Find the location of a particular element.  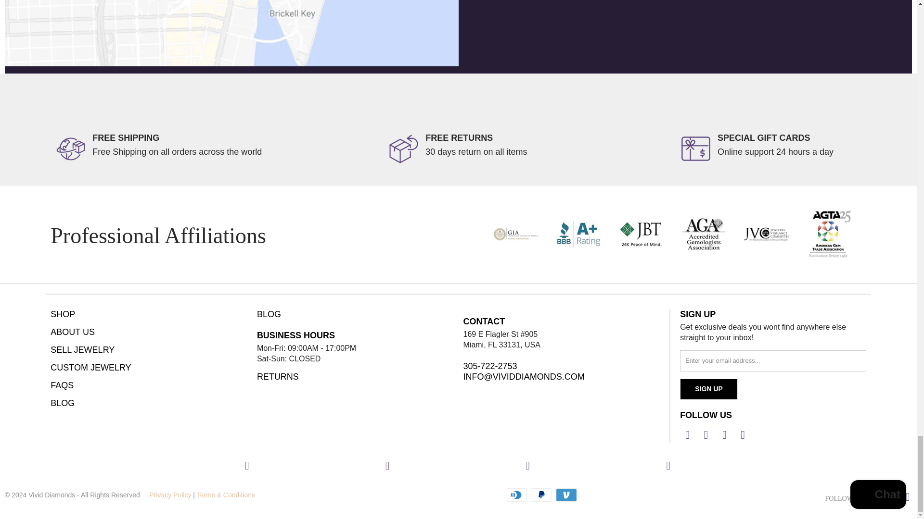

PayPal is located at coordinates (542, 495).